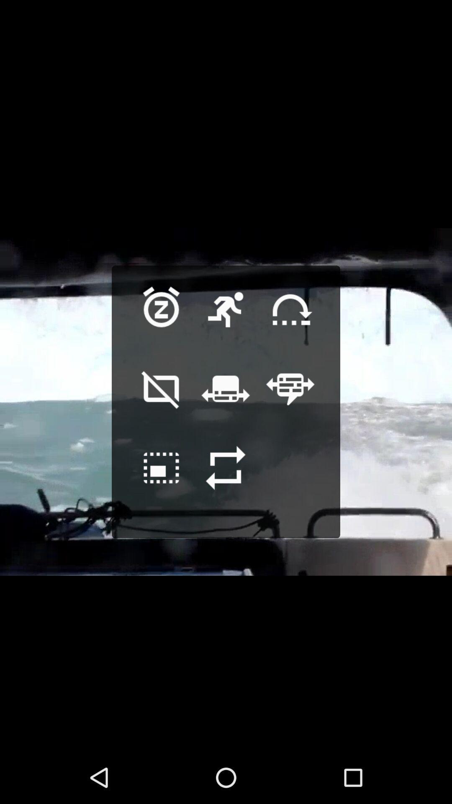  What do you see at coordinates (226, 481) in the screenshot?
I see `repeate button` at bounding box center [226, 481].